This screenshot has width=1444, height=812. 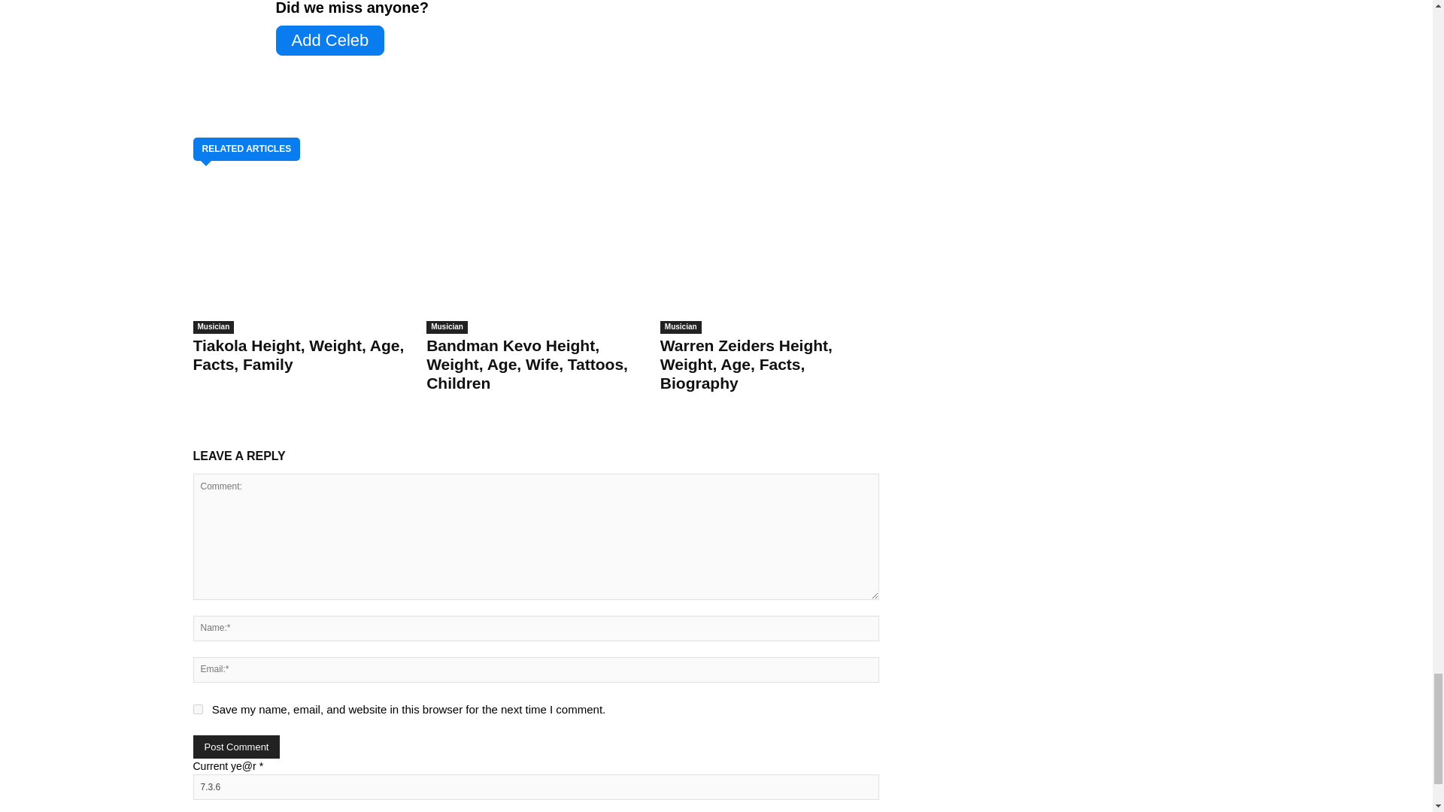 I want to click on Add Celeb, so click(x=329, y=41).